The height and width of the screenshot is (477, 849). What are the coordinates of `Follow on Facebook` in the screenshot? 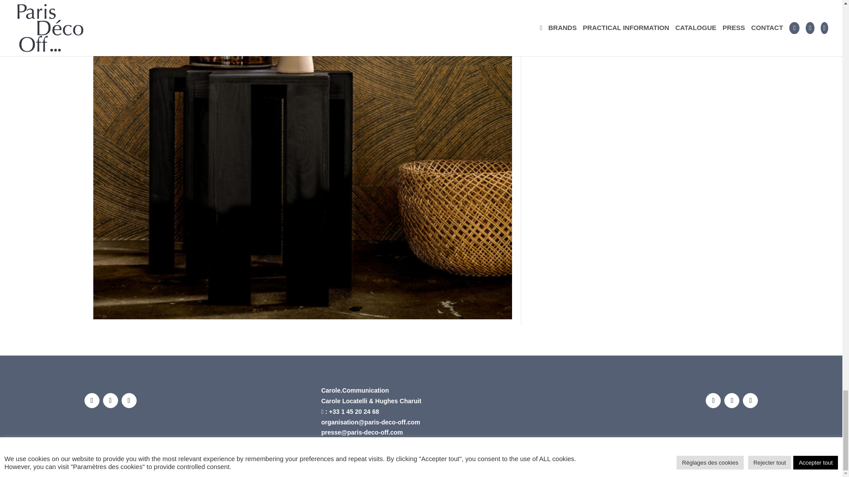 It's located at (92, 400).